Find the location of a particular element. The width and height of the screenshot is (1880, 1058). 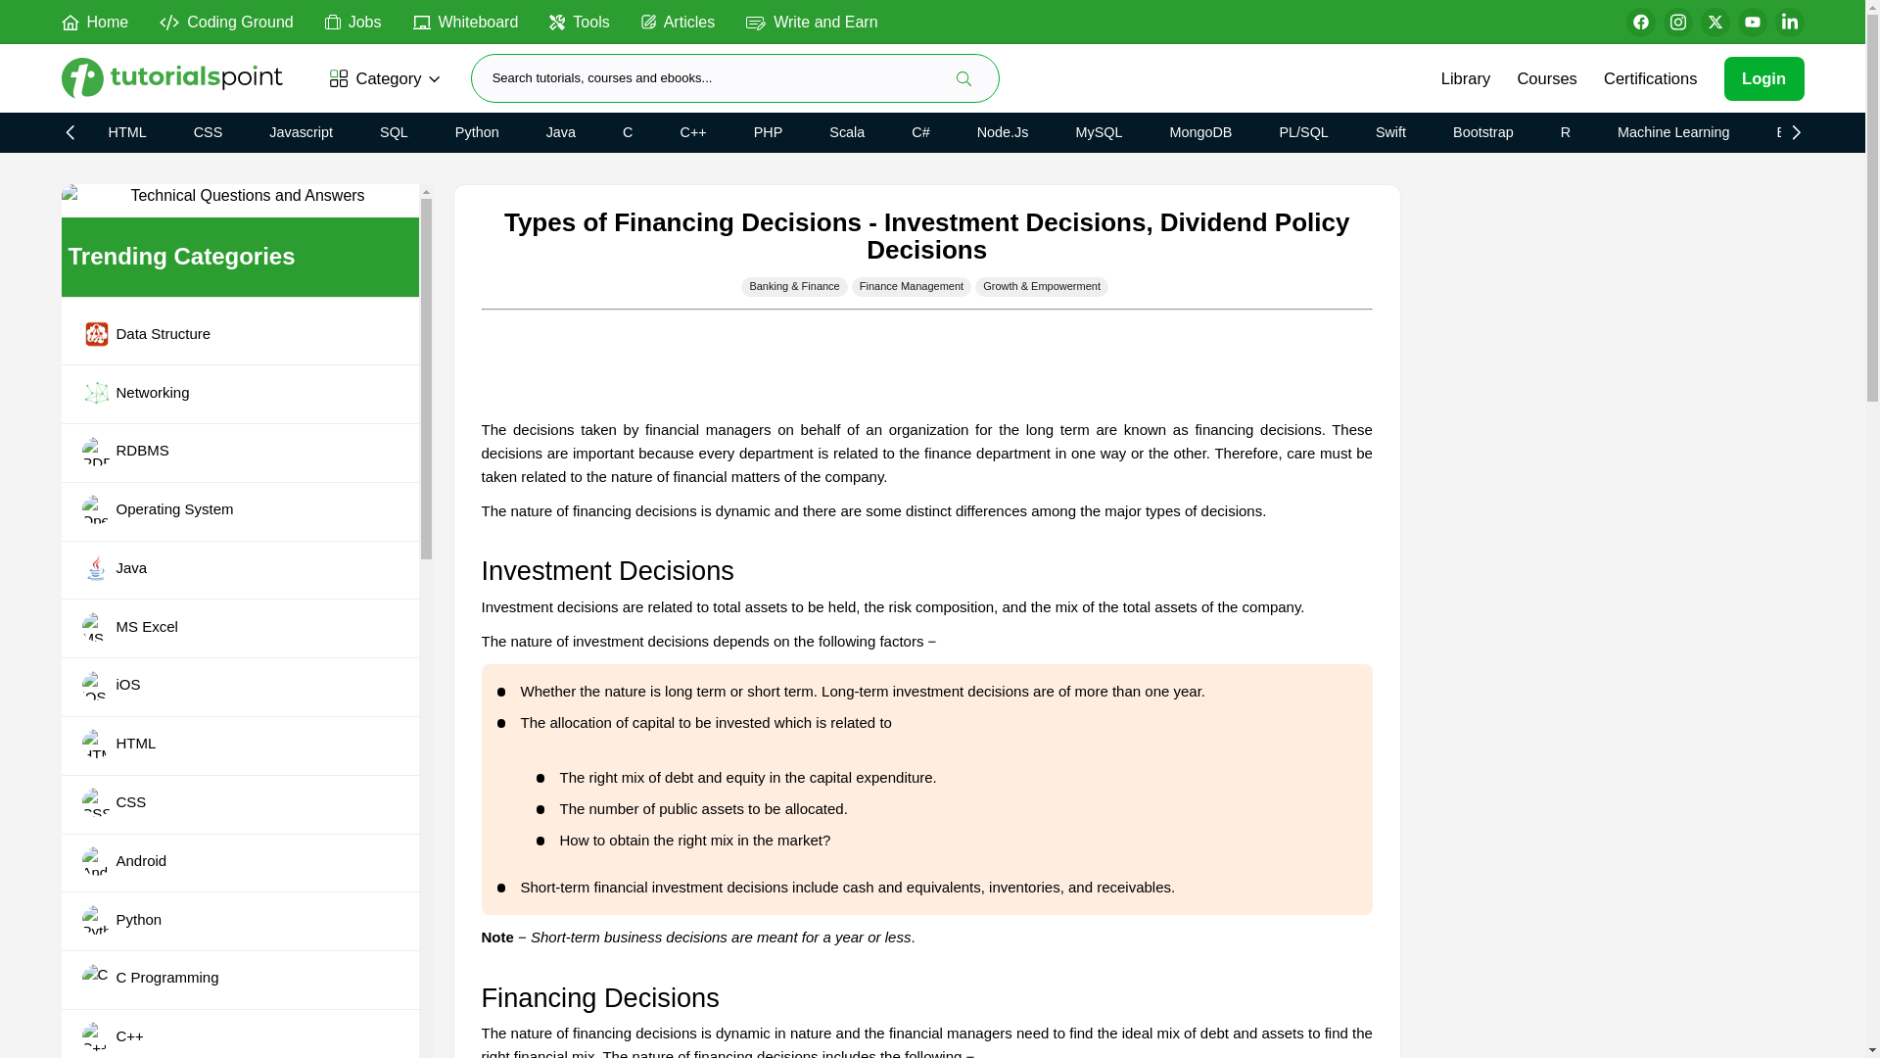

C Tutorial is located at coordinates (628, 131).